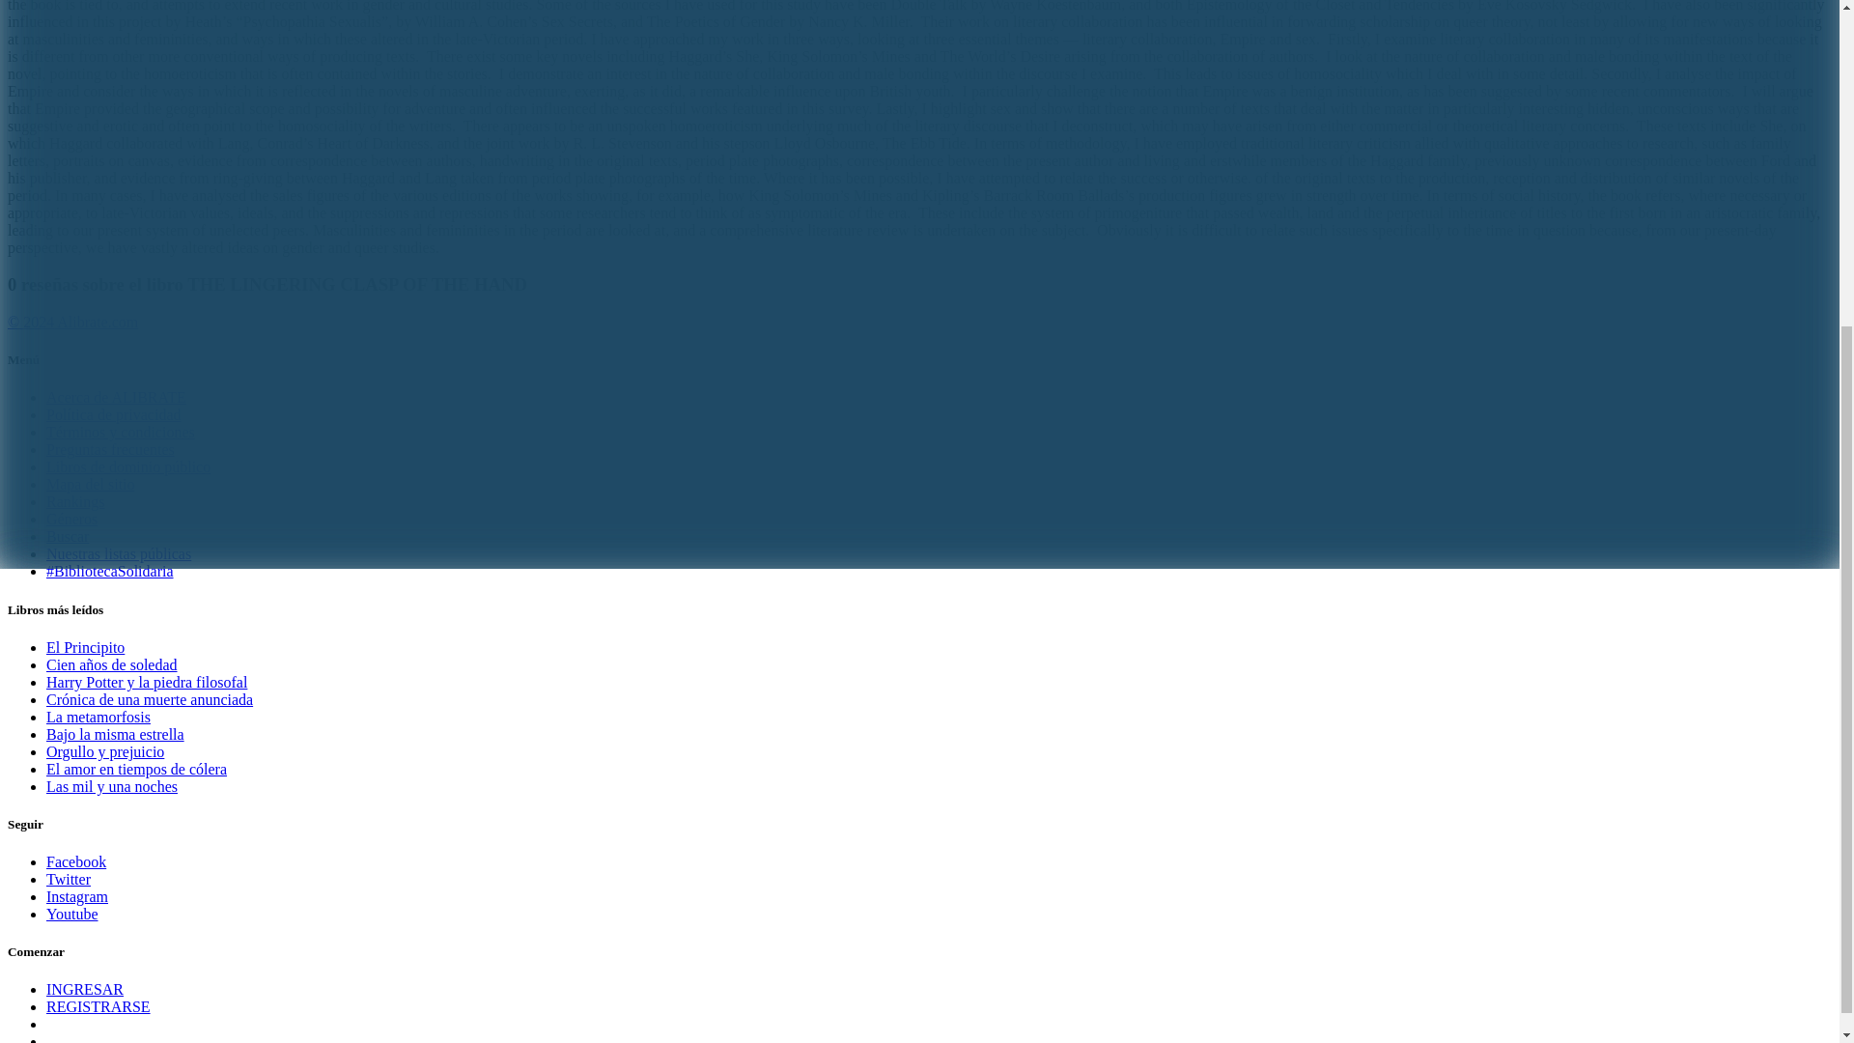 Image resolution: width=1854 pixels, height=1043 pixels. I want to click on La metamorfosis, so click(98, 717).